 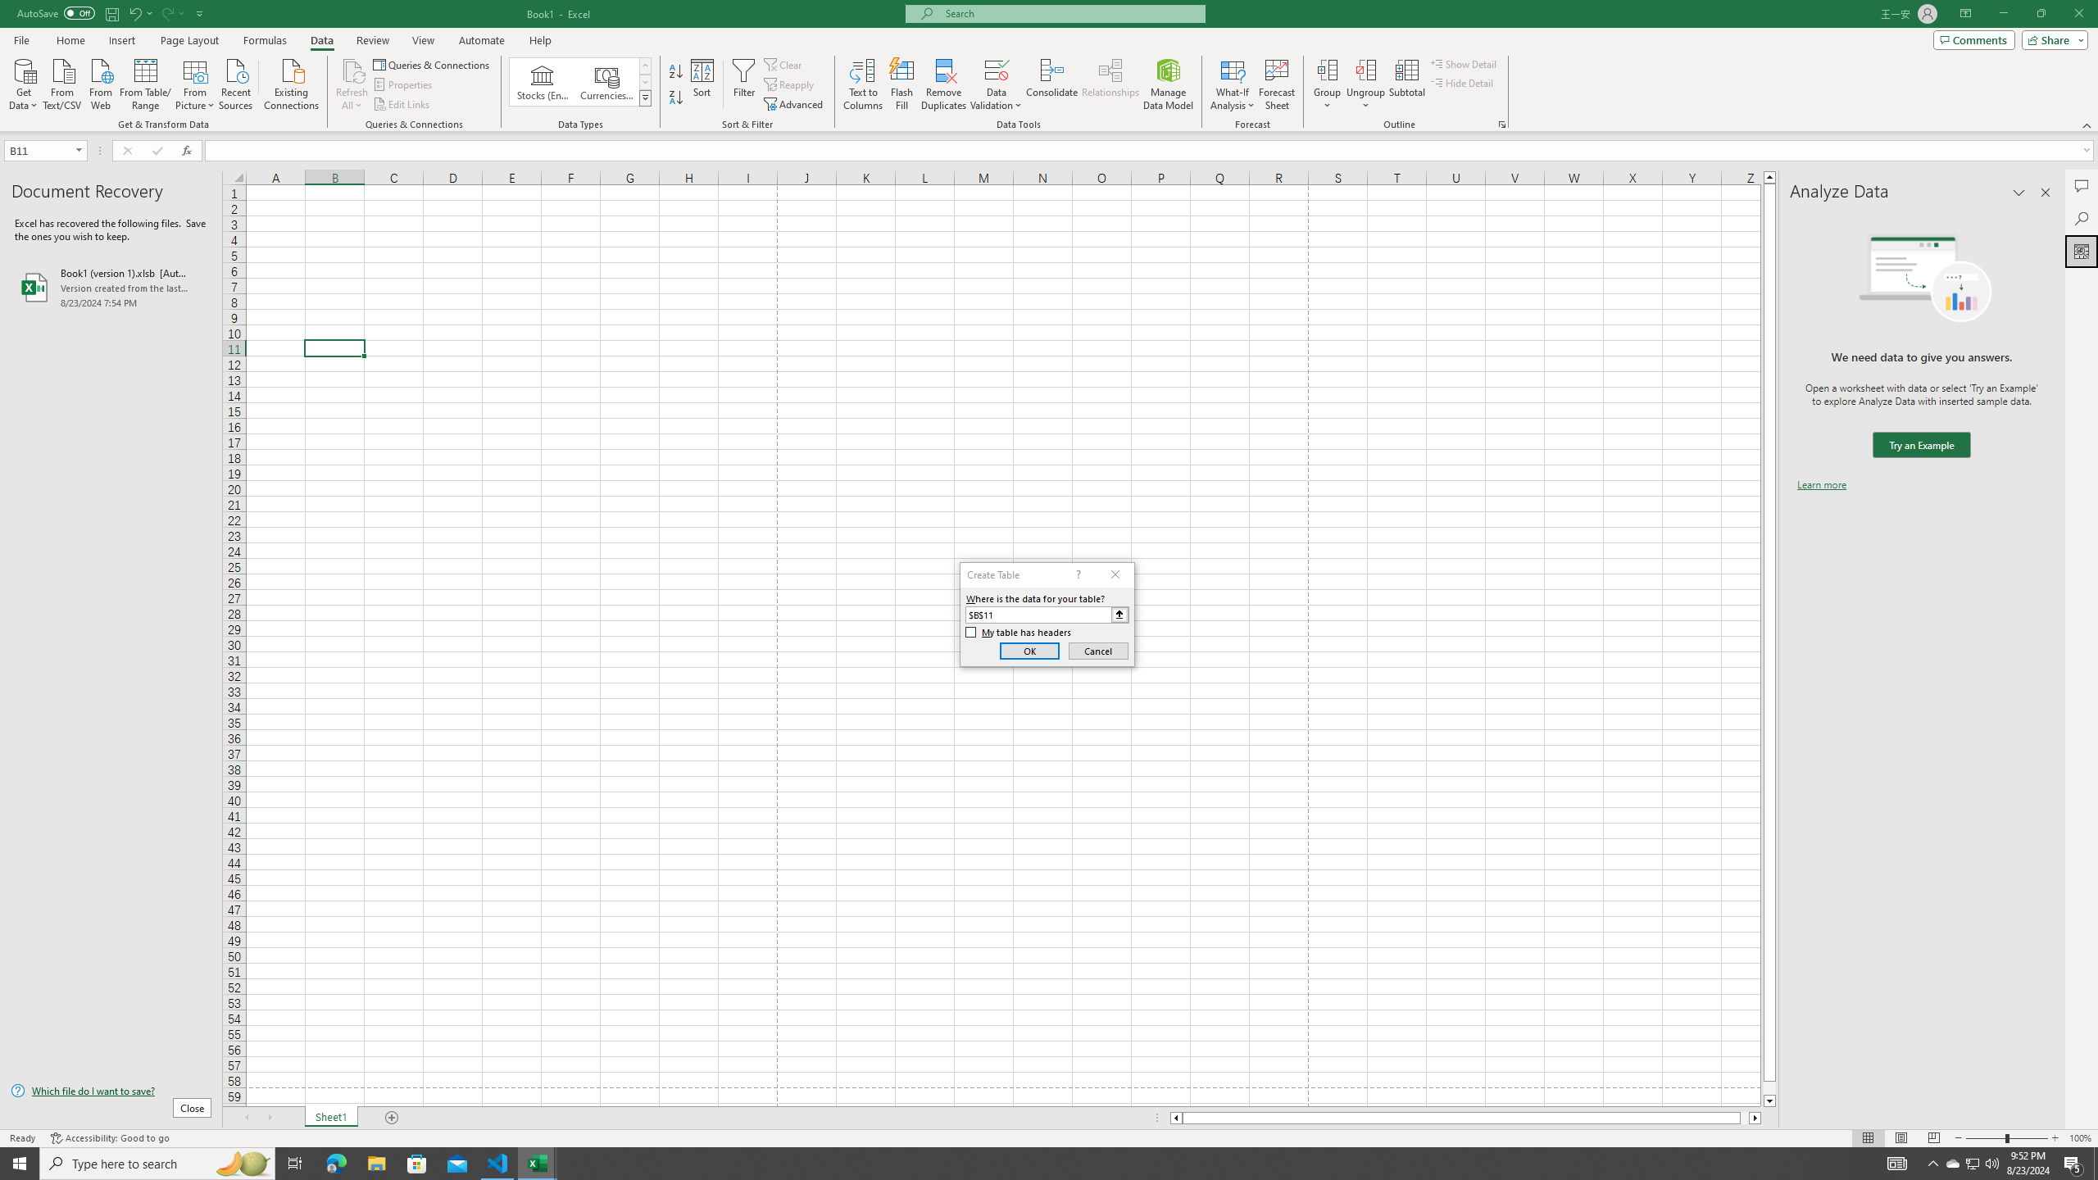 What do you see at coordinates (1365, 70) in the screenshot?
I see `Ungroup...` at bounding box center [1365, 70].